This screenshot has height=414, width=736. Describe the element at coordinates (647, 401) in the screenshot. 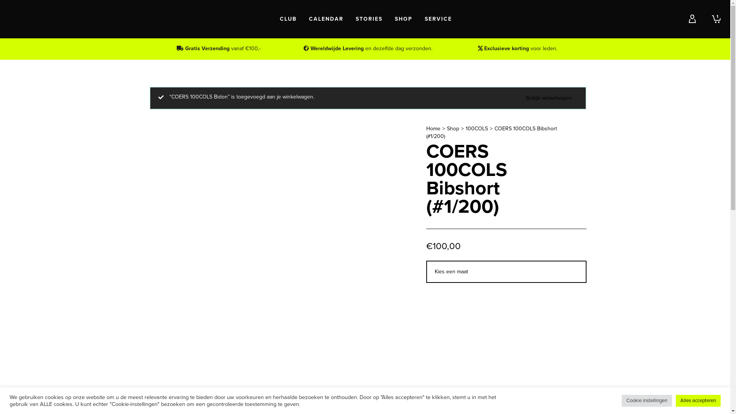

I see `Cookie instellingen` at that location.